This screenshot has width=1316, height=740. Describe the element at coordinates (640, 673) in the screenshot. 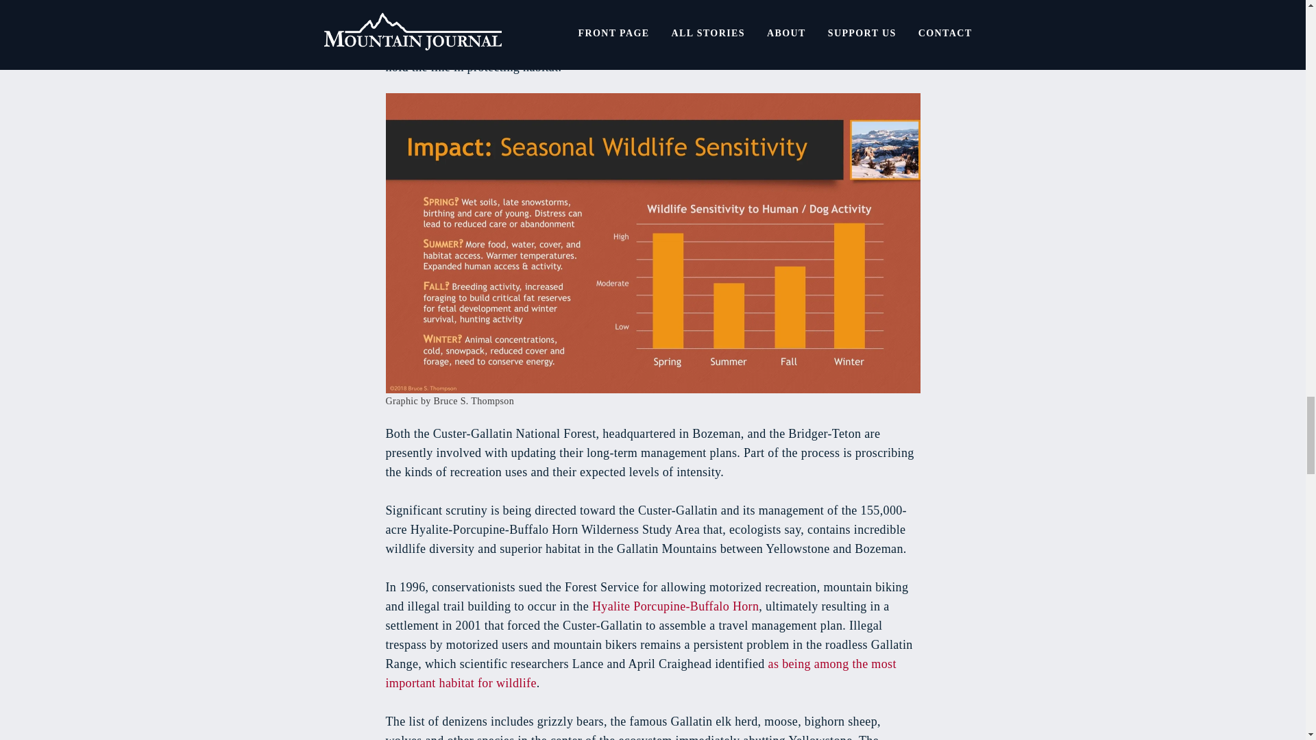

I see `as being among the most important habitat for wildlife` at that location.